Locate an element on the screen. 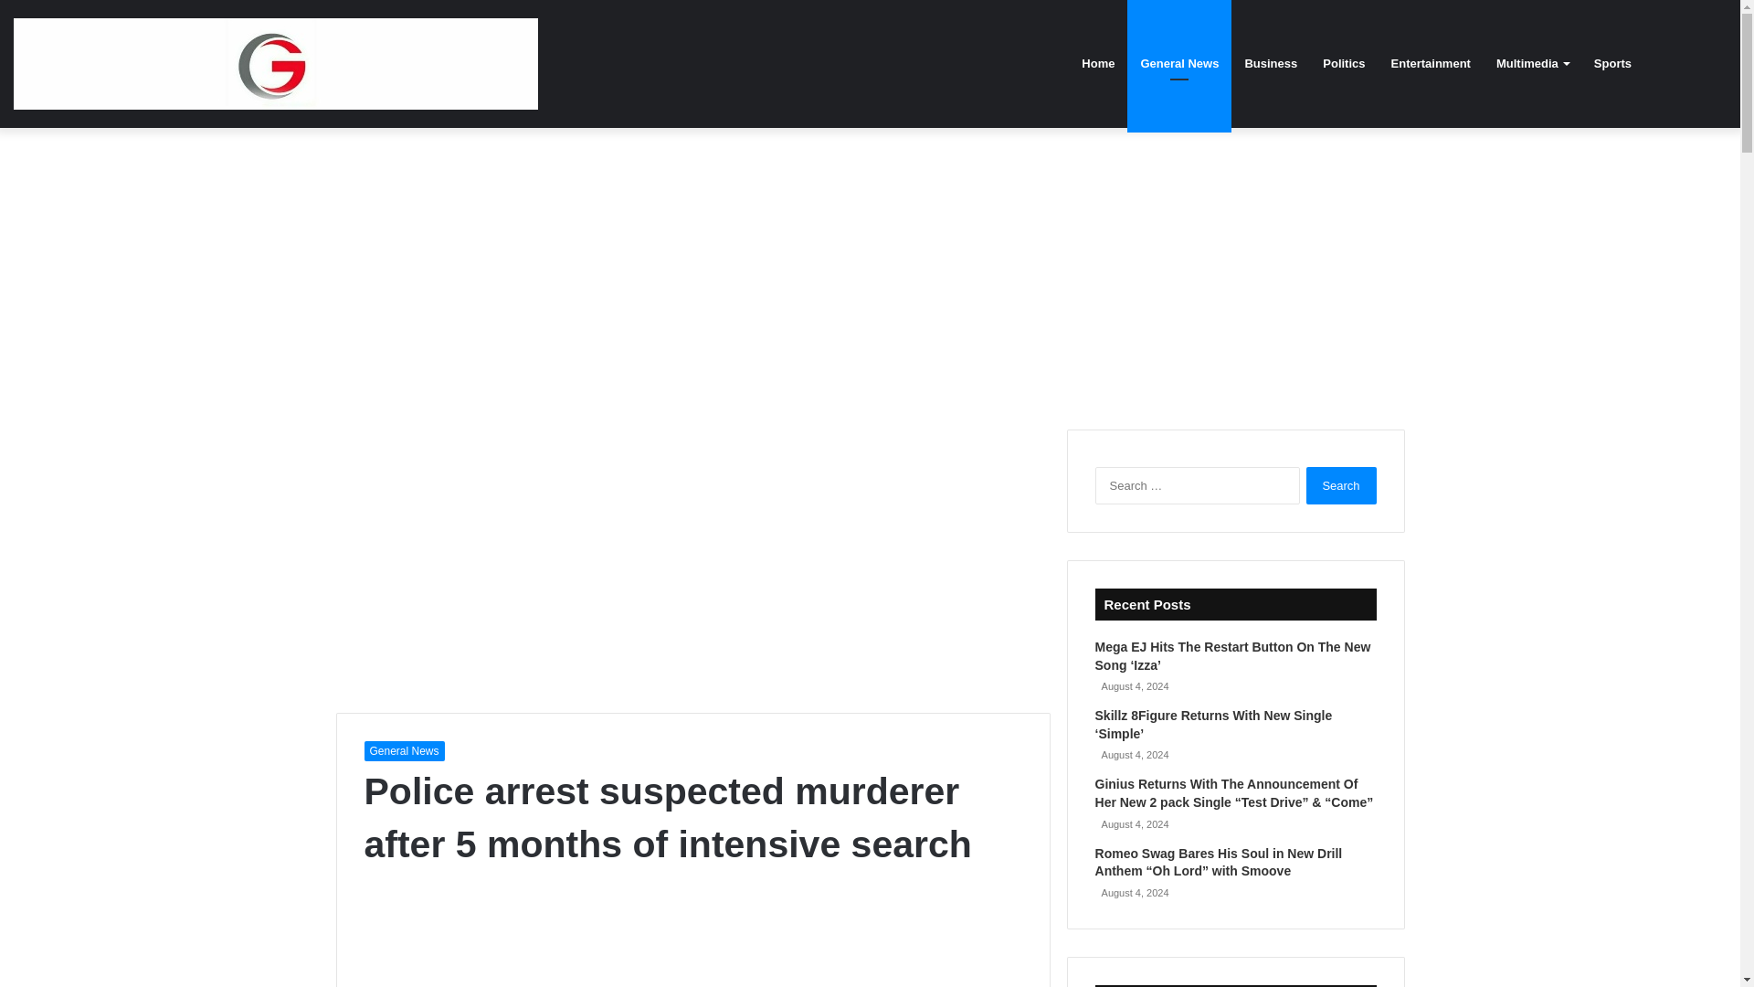  Clickongh is located at coordinates (276, 64).